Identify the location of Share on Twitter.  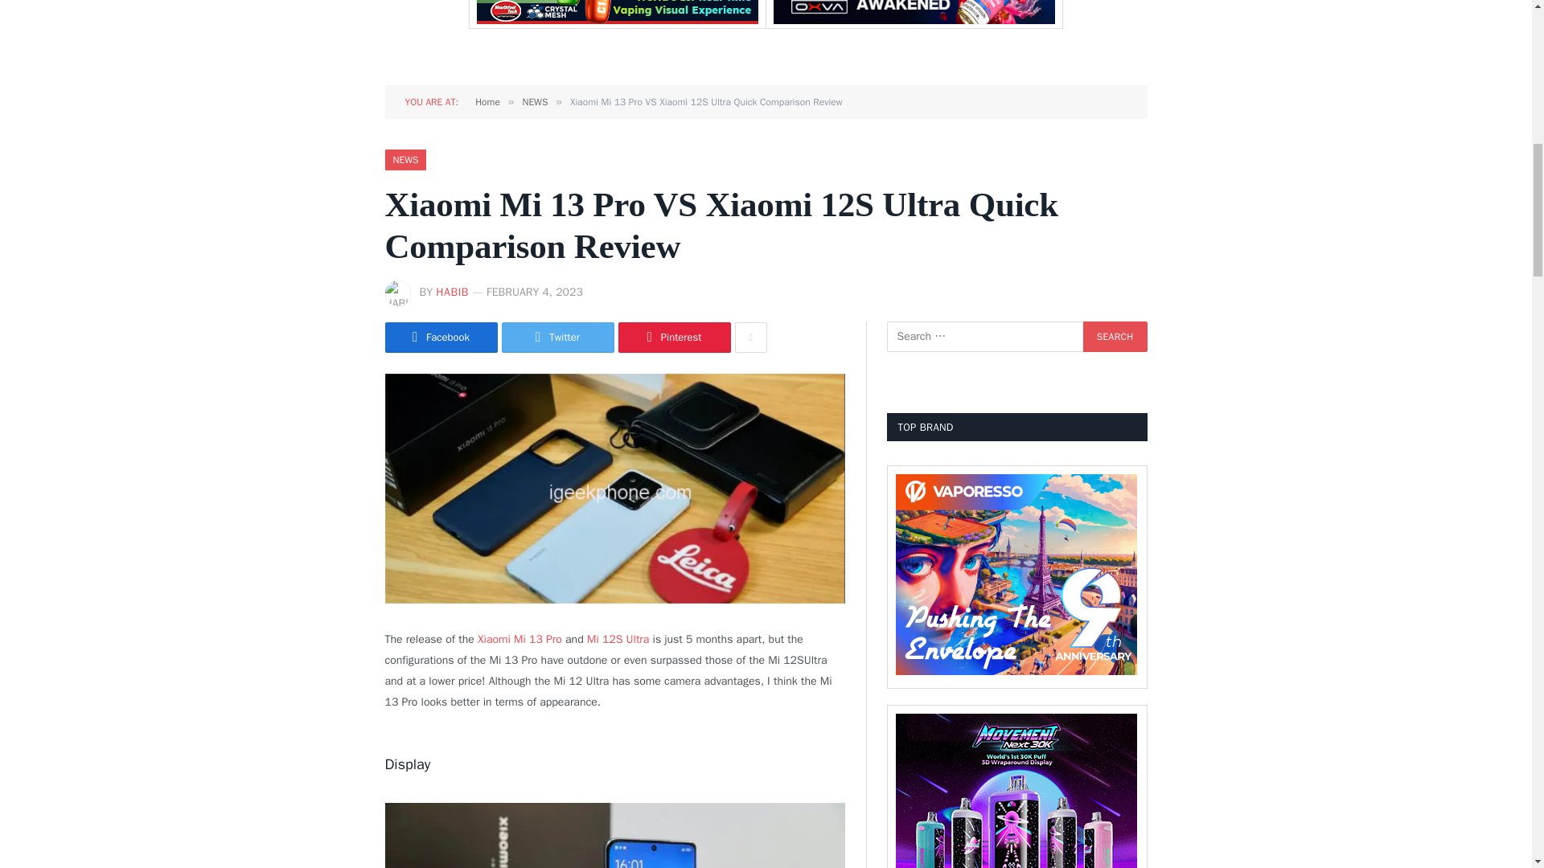
(558, 337).